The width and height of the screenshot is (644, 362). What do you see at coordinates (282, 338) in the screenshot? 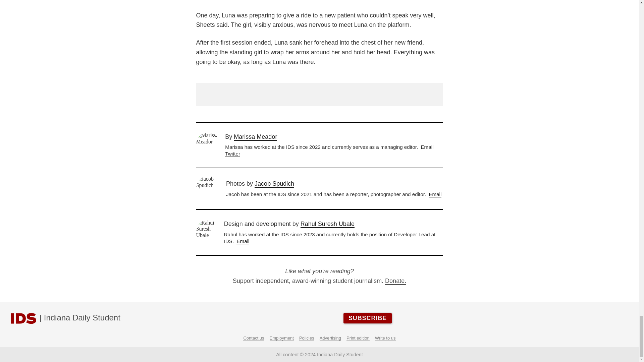
I see `Employment` at bounding box center [282, 338].